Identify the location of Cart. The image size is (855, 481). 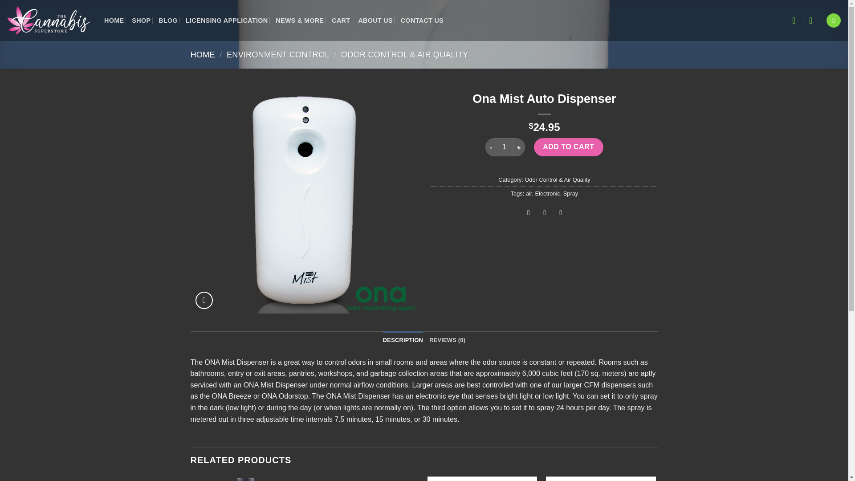
(813, 20).